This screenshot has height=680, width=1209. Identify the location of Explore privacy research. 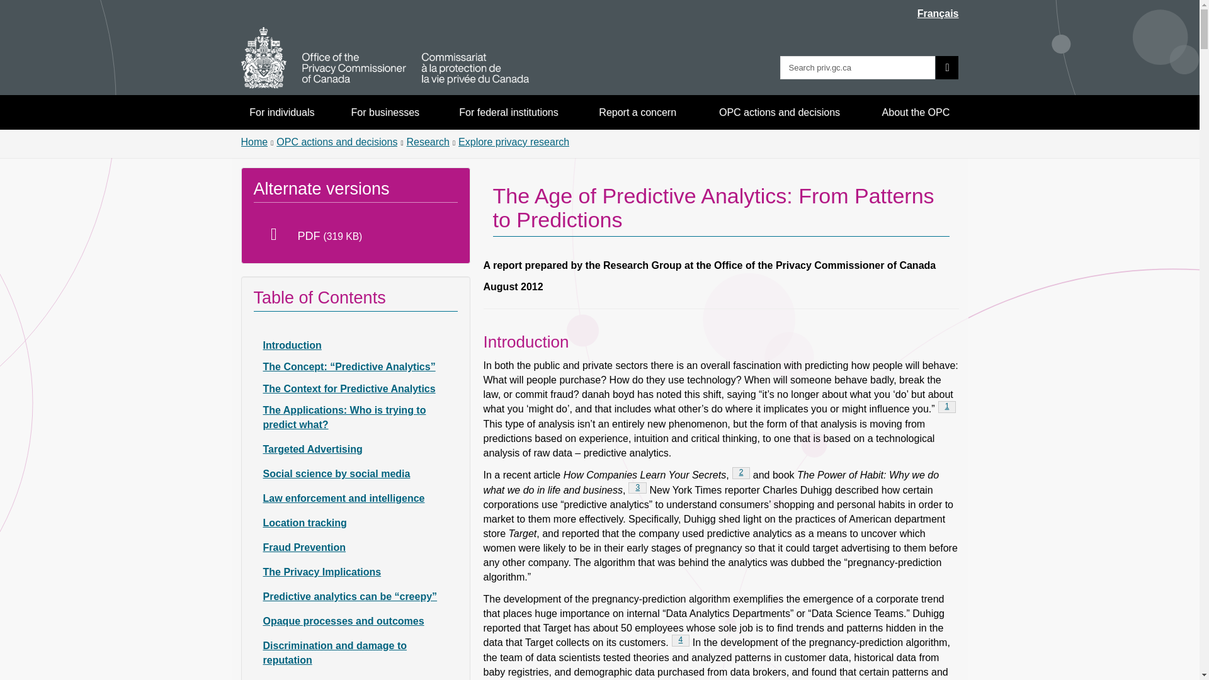
(514, 142).